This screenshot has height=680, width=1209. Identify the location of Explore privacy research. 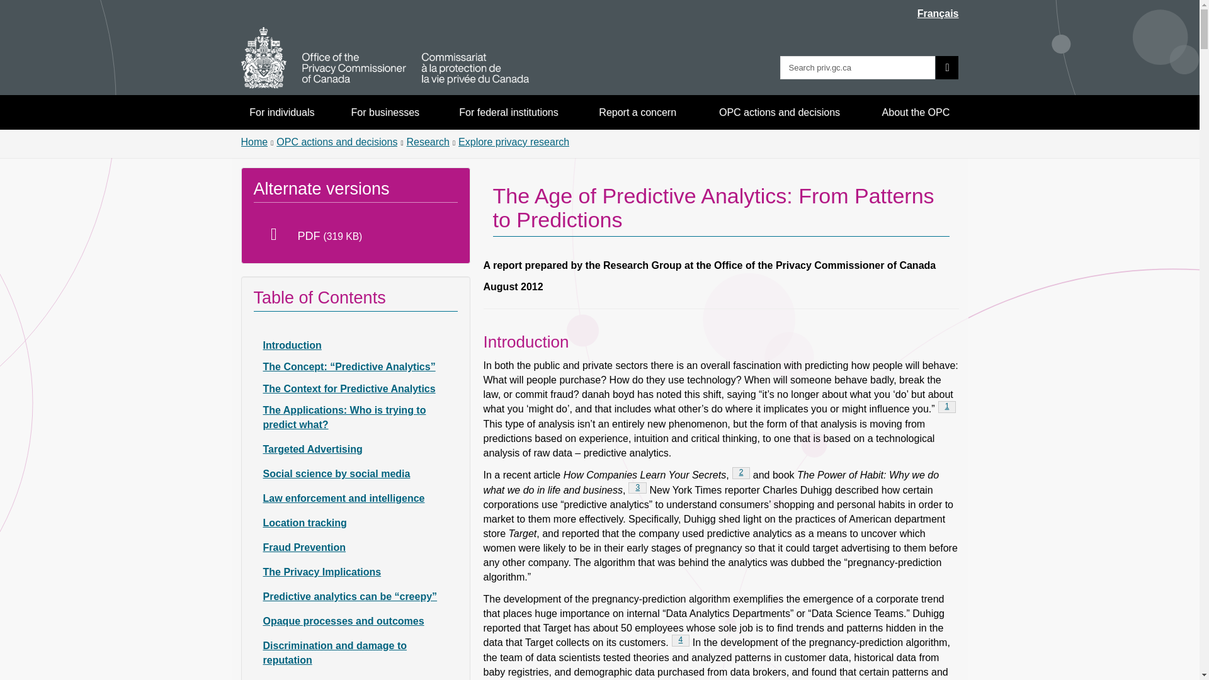
(514, 142).